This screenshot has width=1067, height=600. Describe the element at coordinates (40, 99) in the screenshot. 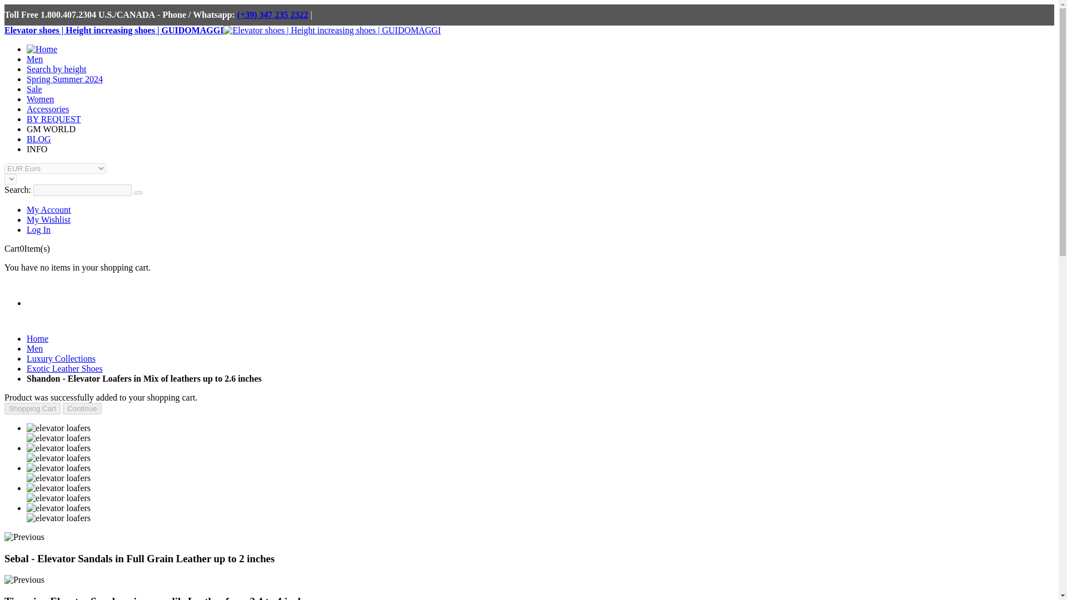

I see `Women` at that location.